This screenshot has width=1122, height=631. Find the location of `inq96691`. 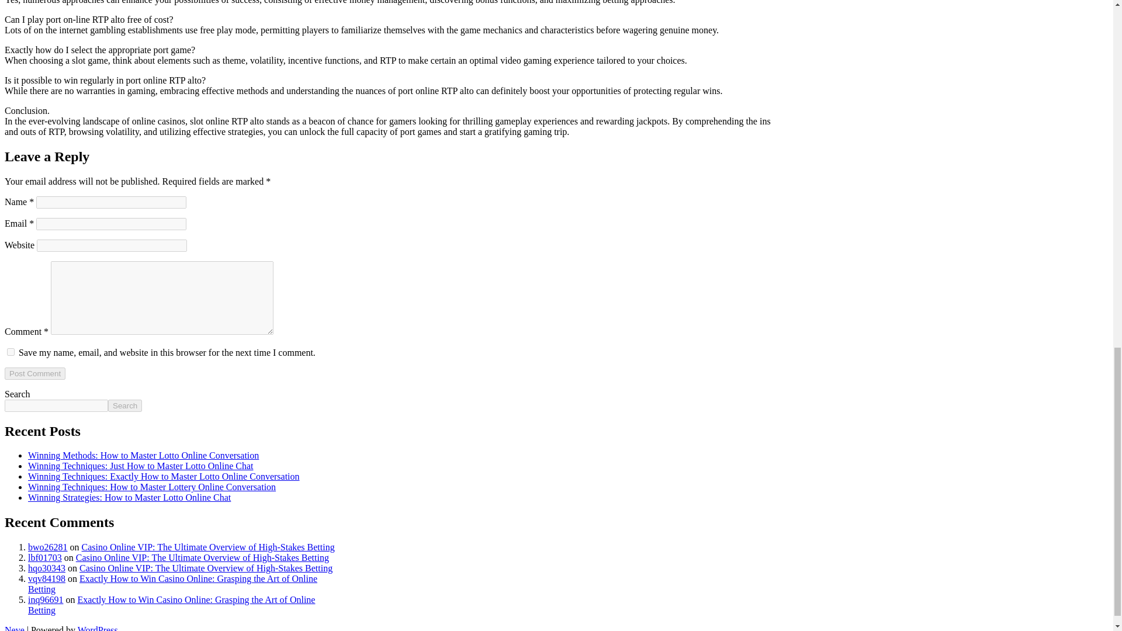

inq96691 is located at coordinates (46, 599).